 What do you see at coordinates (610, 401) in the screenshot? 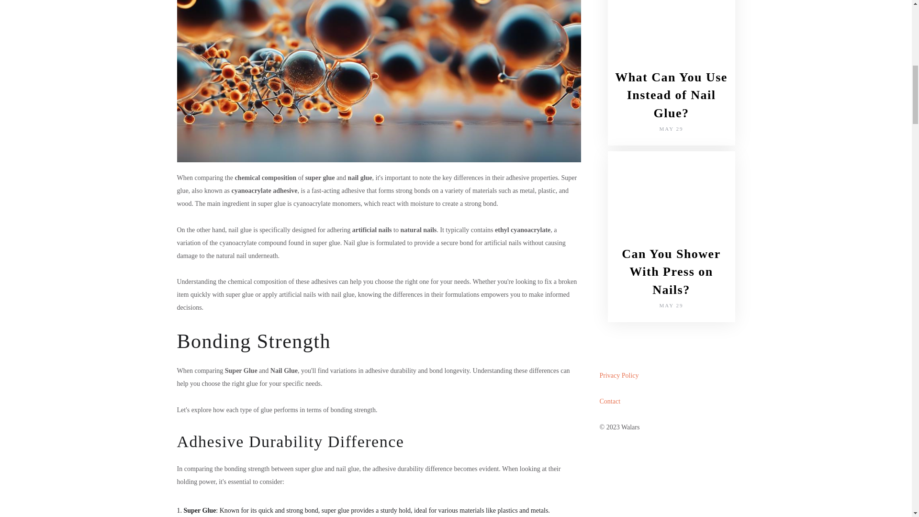
I see `Contact` at bounding box center [610, 401].